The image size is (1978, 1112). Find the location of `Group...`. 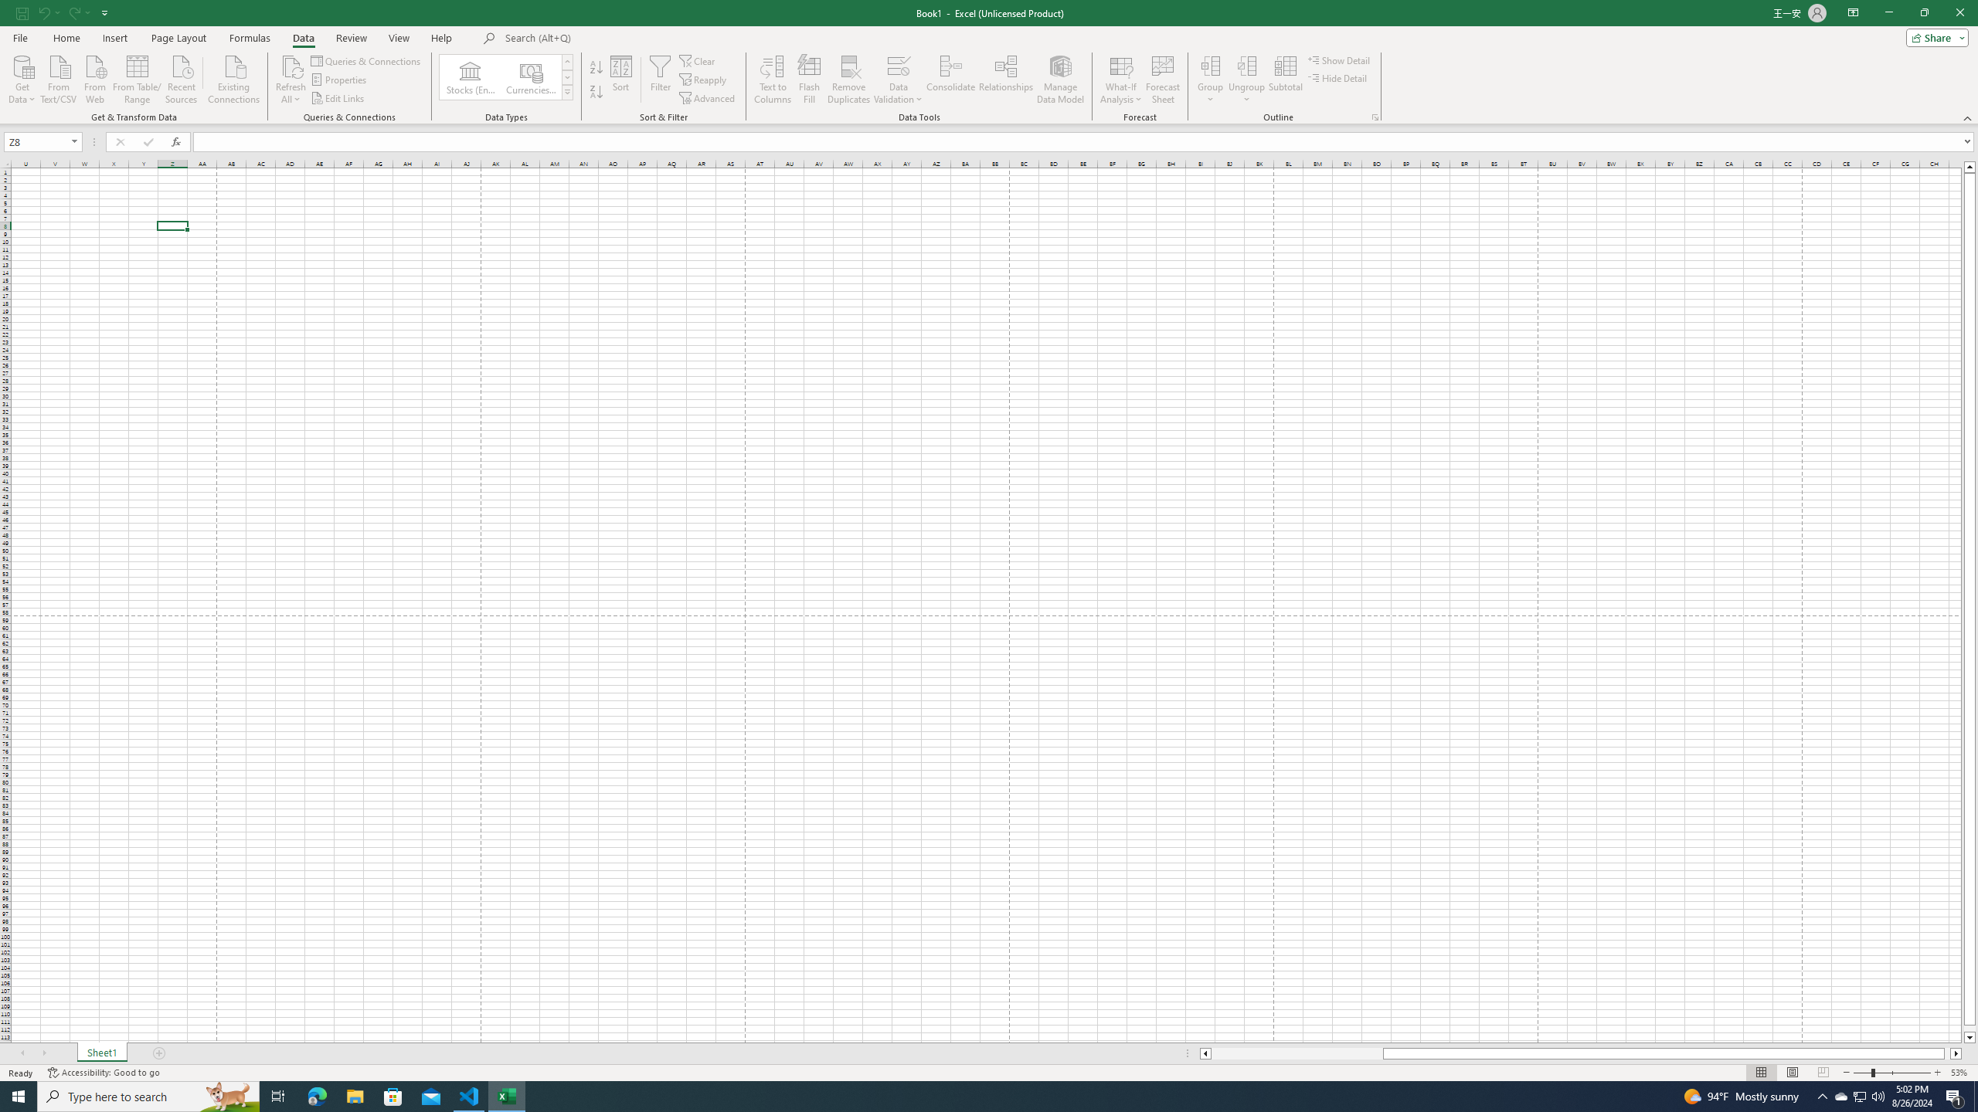

Group... is located at coordinates (1210, 80).